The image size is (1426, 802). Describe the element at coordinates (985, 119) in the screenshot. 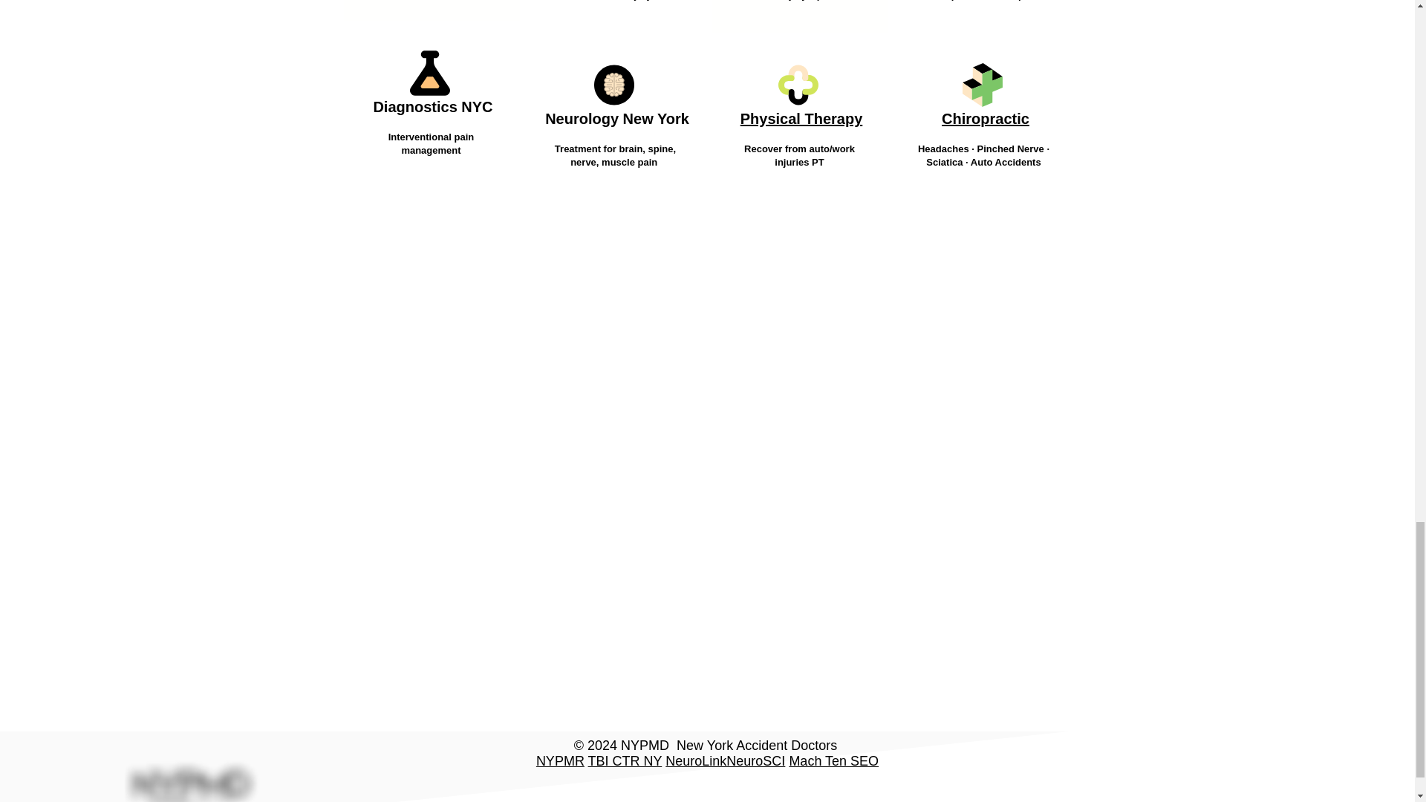

I see `Chiropractic` at that location.